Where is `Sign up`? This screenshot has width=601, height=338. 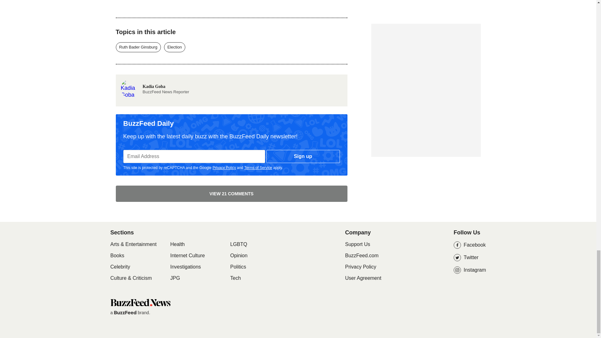
Sign up is located at coordinates (303, 156).